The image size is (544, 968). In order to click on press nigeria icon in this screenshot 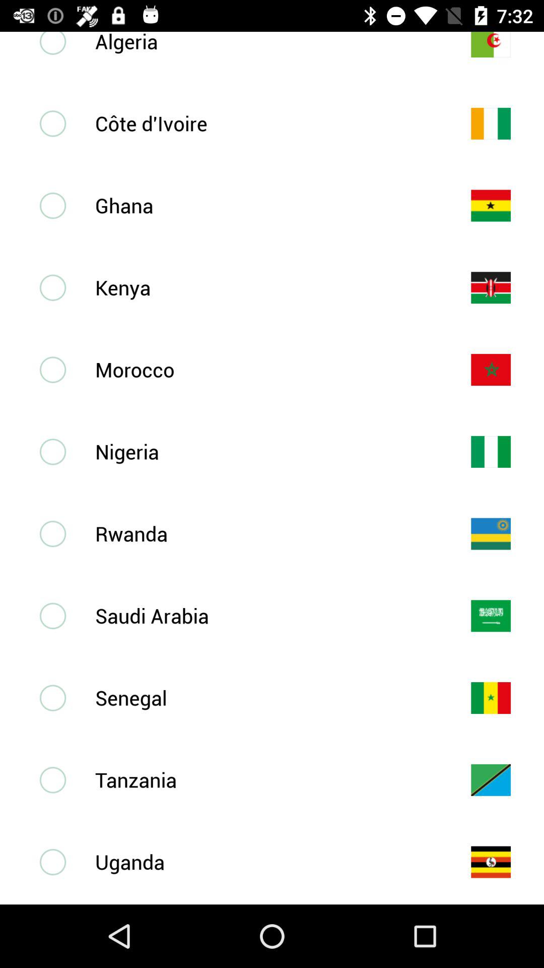, I will do `click(266, 452)`.